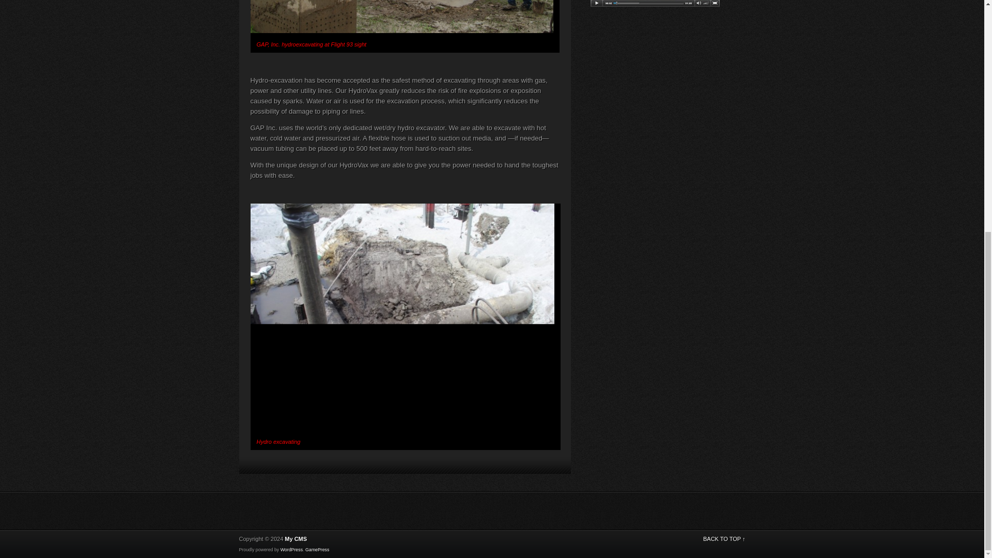 Image resolution: width=992 pixels, height=558 pixels. I want to click on WordPress, so click(291, 550).